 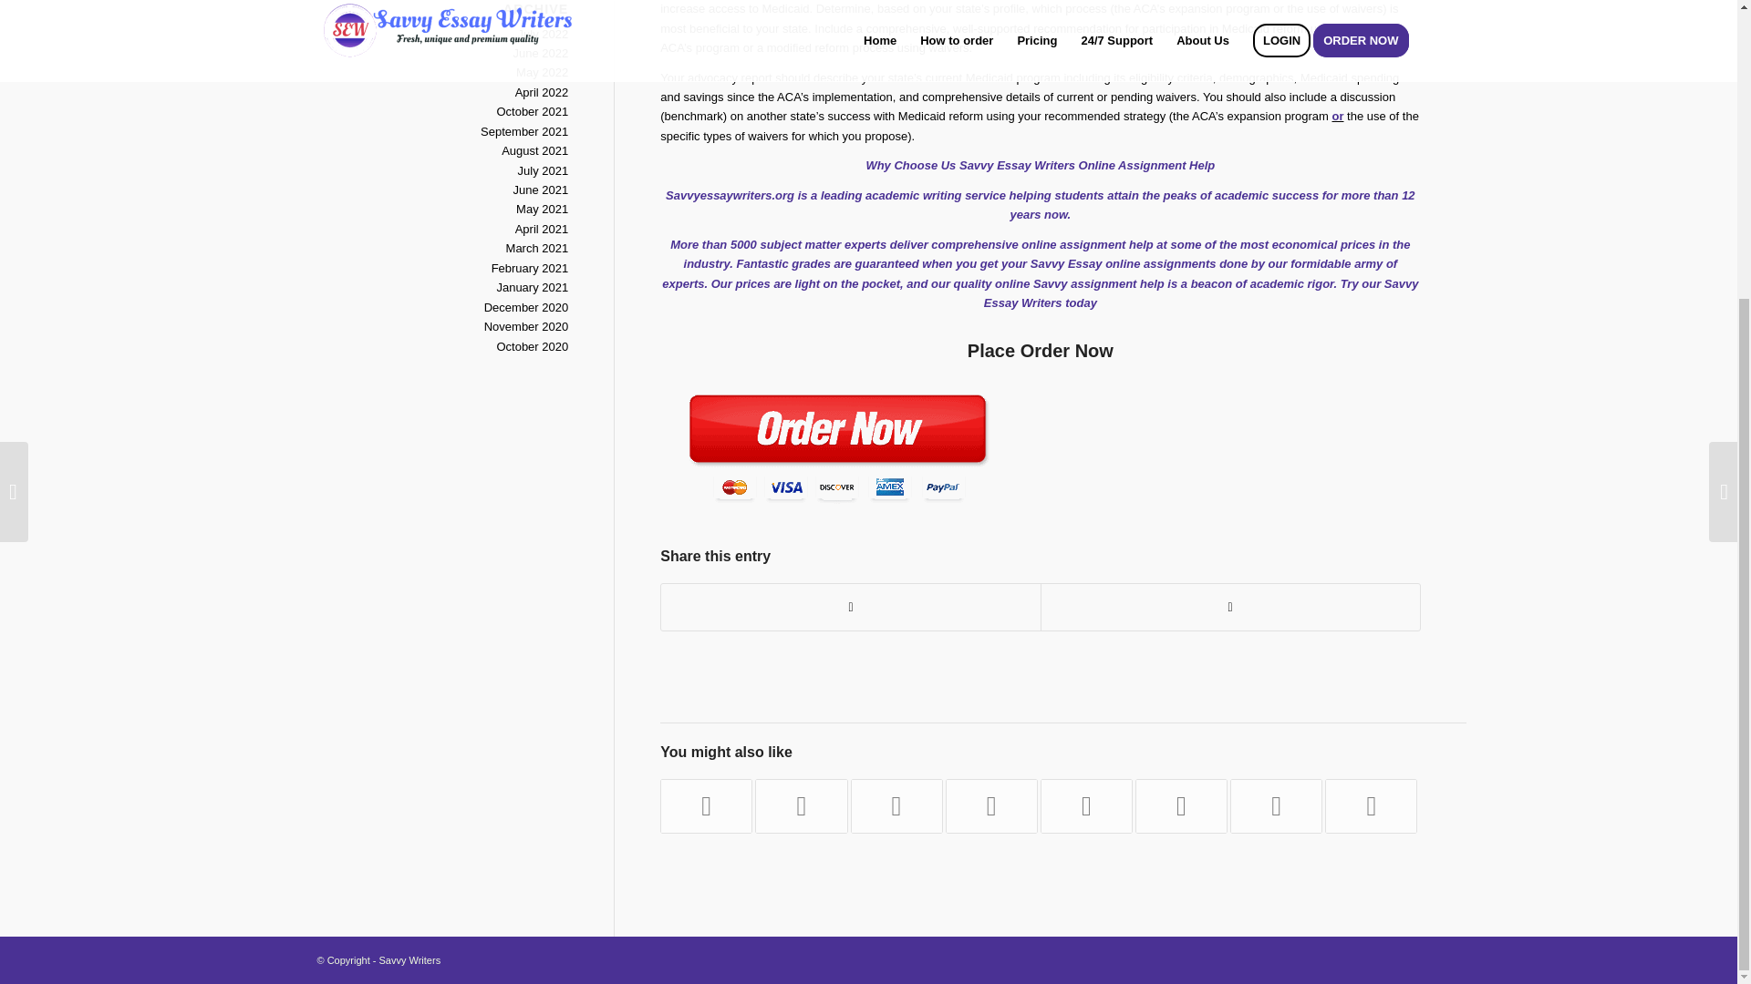 I want to click on June 2022, so click(x=540, y=53).